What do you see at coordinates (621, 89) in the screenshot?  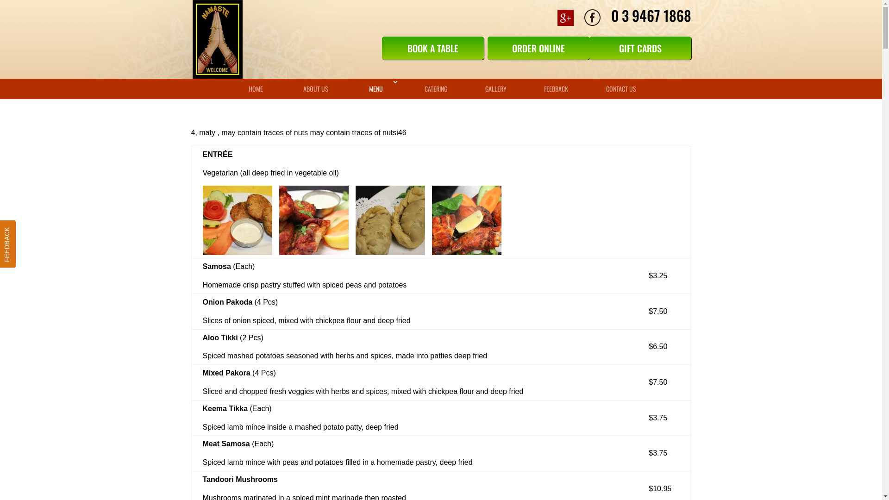 I see `CONTACT US` at bounding box center [621, 89].